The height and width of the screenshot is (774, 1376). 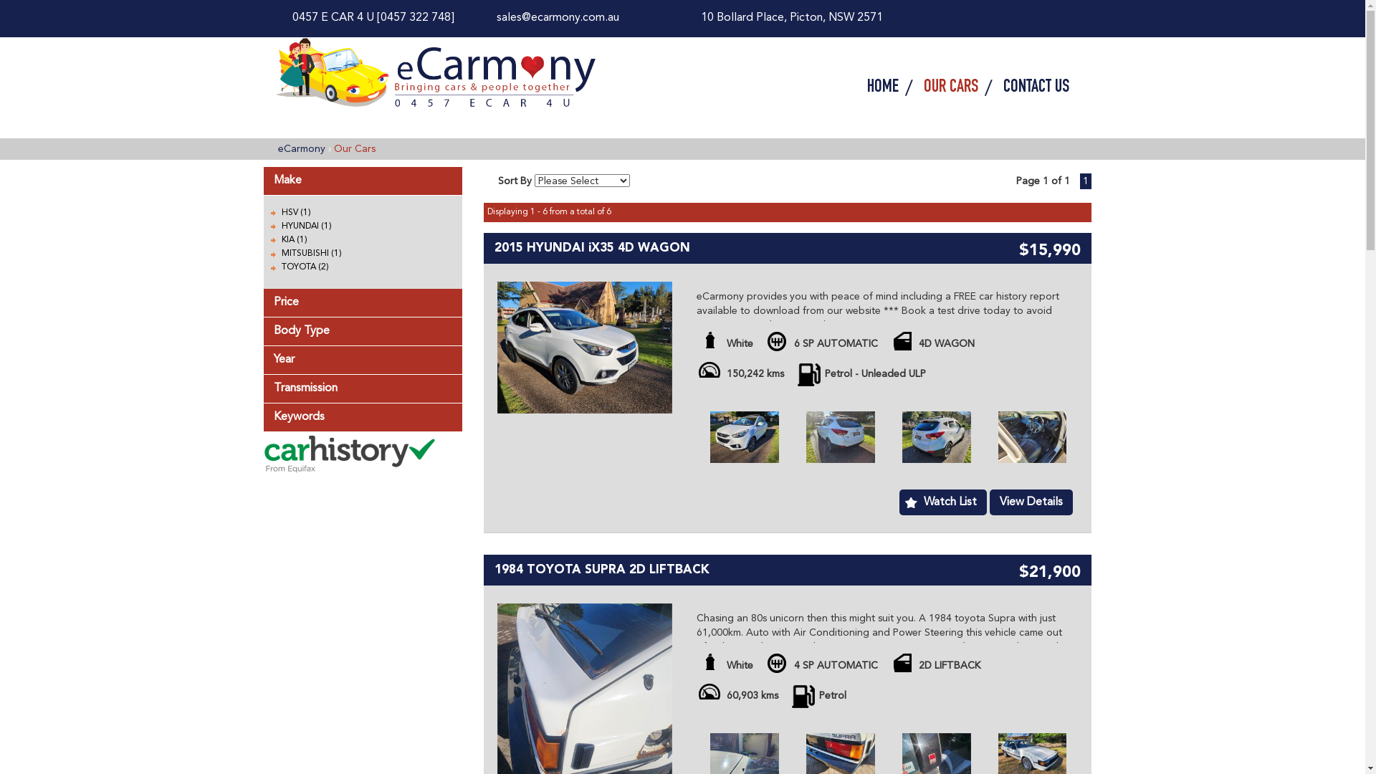 I want to click on CONTACT US, so click(x=1031, y=87).